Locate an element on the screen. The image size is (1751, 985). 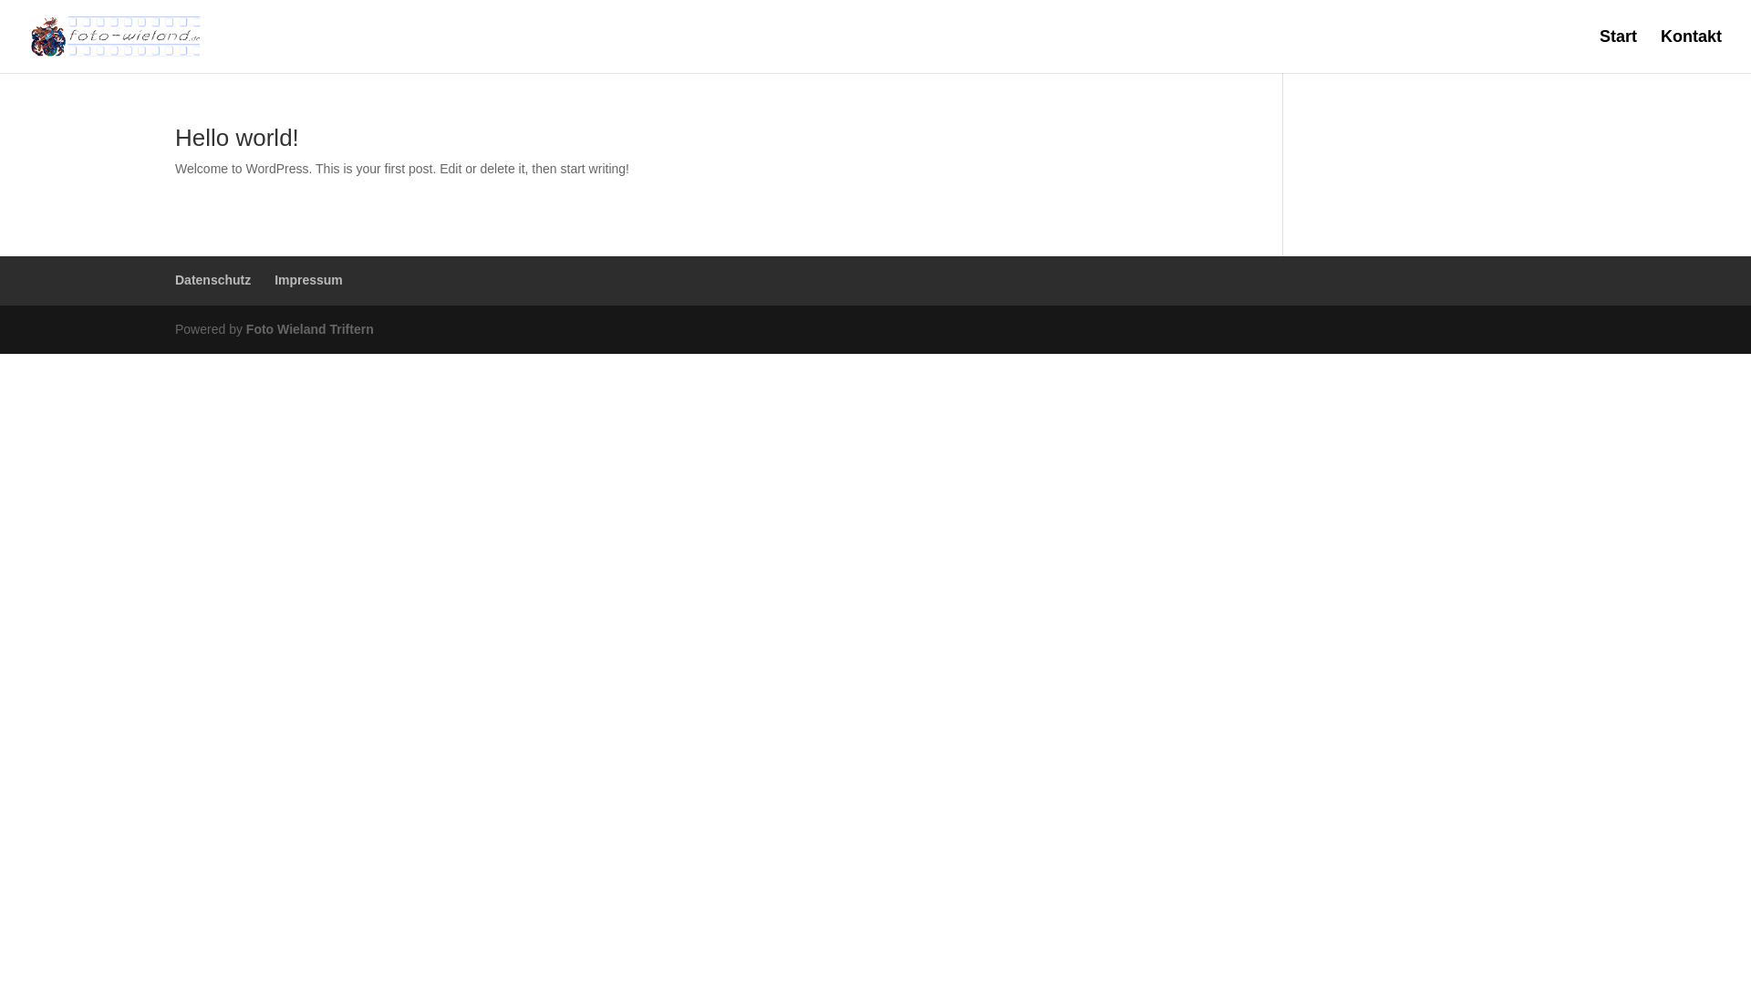
Datenschutz is located at coordinates (213, 280).